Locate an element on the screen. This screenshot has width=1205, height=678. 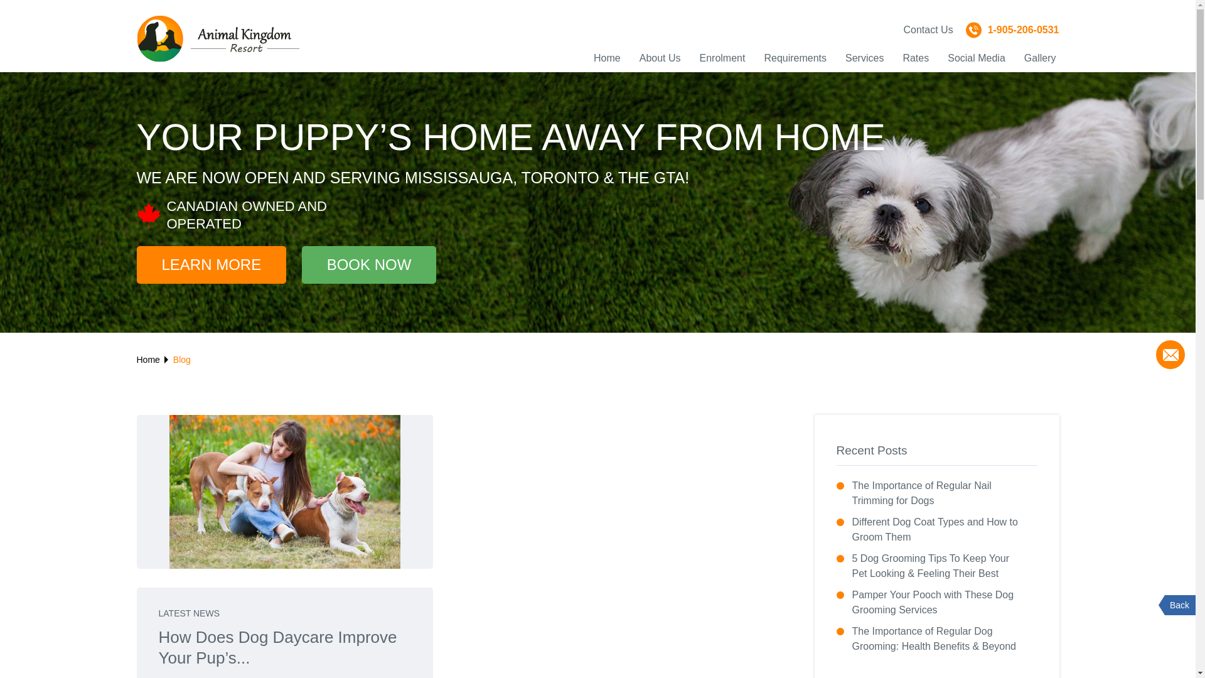
LEARN MORE is located at coordinates (212, 265).